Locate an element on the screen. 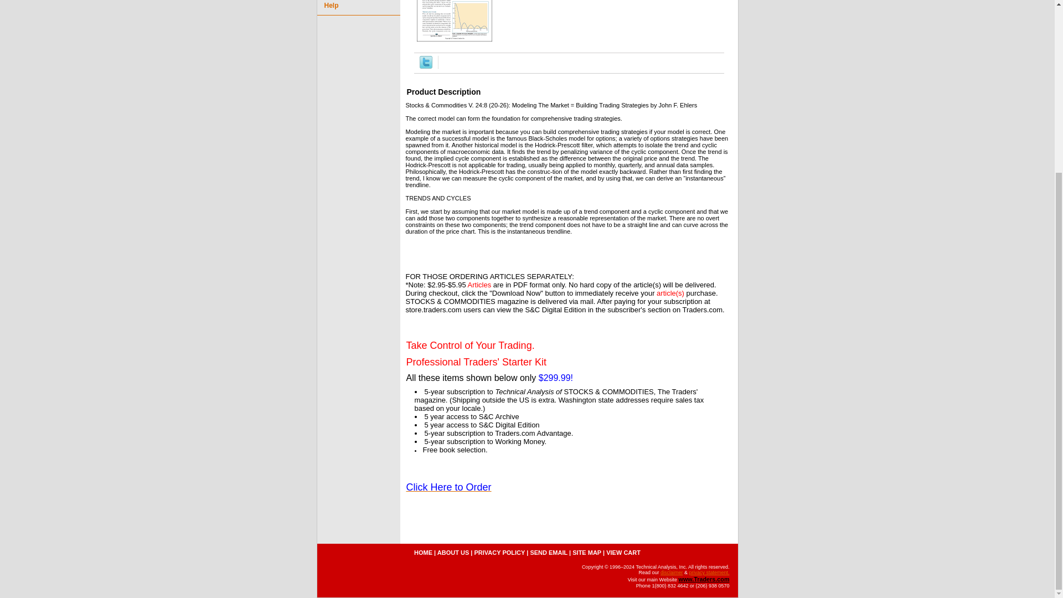  Tweet is located at coordinates (426, 66).